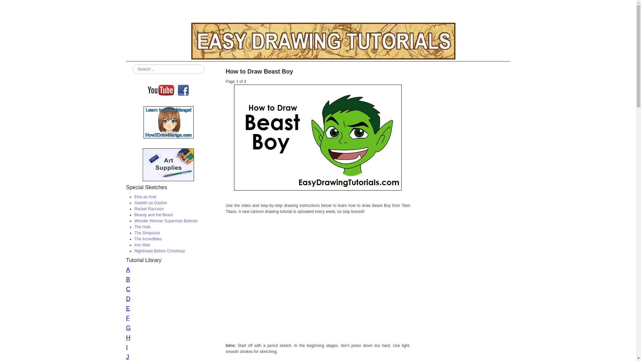 The height and width of the screenshot is (361, 641). I want to click on EasyDrawingTutorials YouTube, so click(162, 90).